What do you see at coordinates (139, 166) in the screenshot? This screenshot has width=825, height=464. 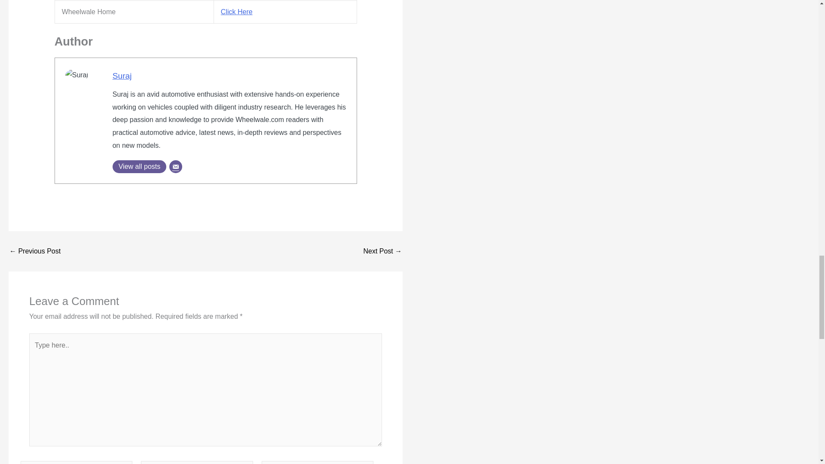 I see `View all posts` at bounding box center [139, 166].